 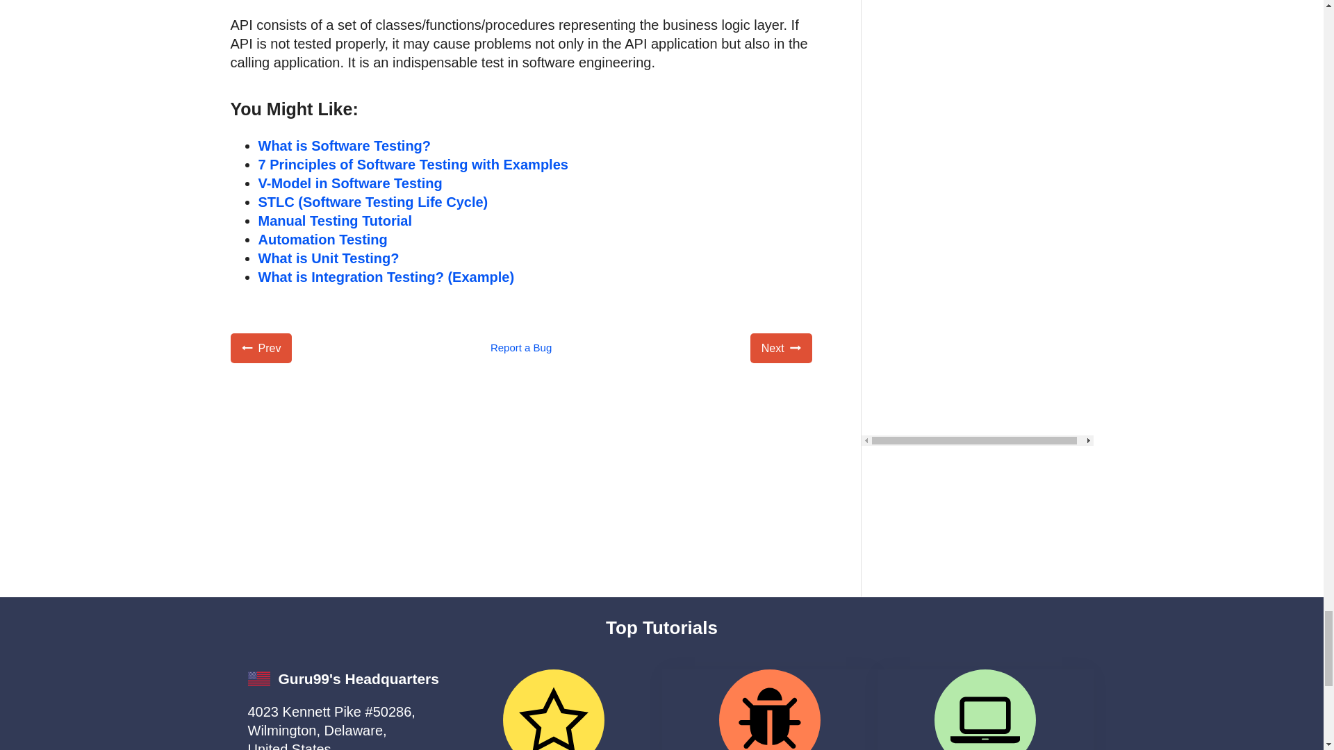 I want to click on What is Unit Testing?, so click(x=329, y=258).